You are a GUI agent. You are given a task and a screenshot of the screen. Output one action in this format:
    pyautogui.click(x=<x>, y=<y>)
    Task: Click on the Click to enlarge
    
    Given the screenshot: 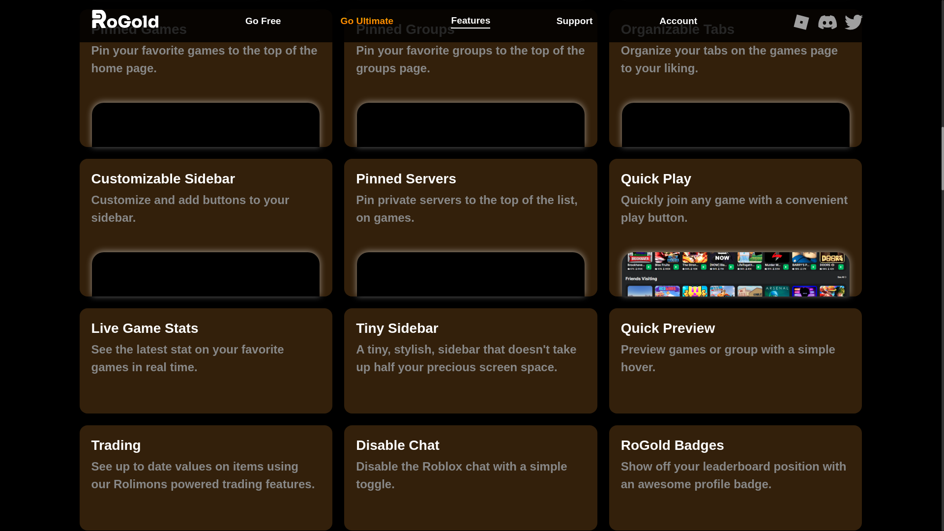 What is the action you would take?
    pyautogui.click(x=735, y=125)
    